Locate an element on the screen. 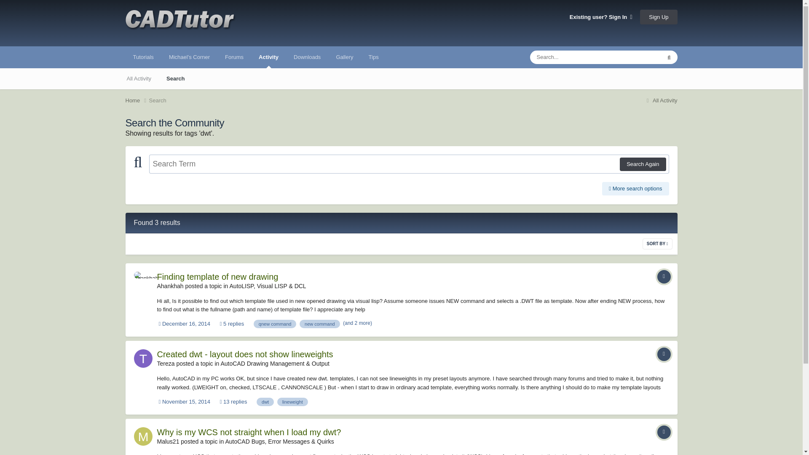 The height and width of the screenshot is (455, 809). Forums is located at coordinates (234, 57).